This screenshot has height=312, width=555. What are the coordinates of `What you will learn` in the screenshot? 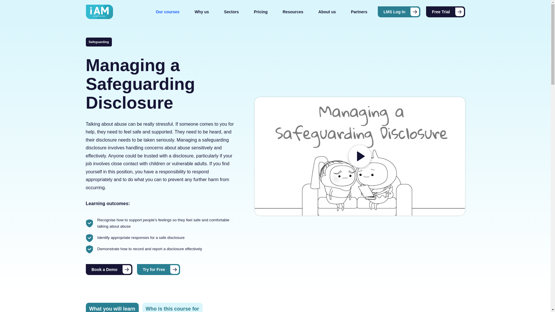 It's located at (112, 307).